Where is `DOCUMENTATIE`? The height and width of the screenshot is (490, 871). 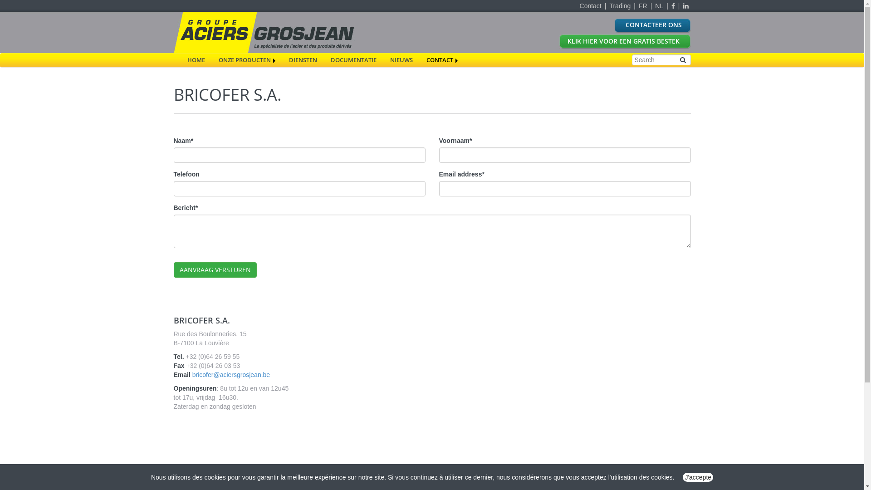
DOCUMENTATIE is located at coordinates (354, 60).